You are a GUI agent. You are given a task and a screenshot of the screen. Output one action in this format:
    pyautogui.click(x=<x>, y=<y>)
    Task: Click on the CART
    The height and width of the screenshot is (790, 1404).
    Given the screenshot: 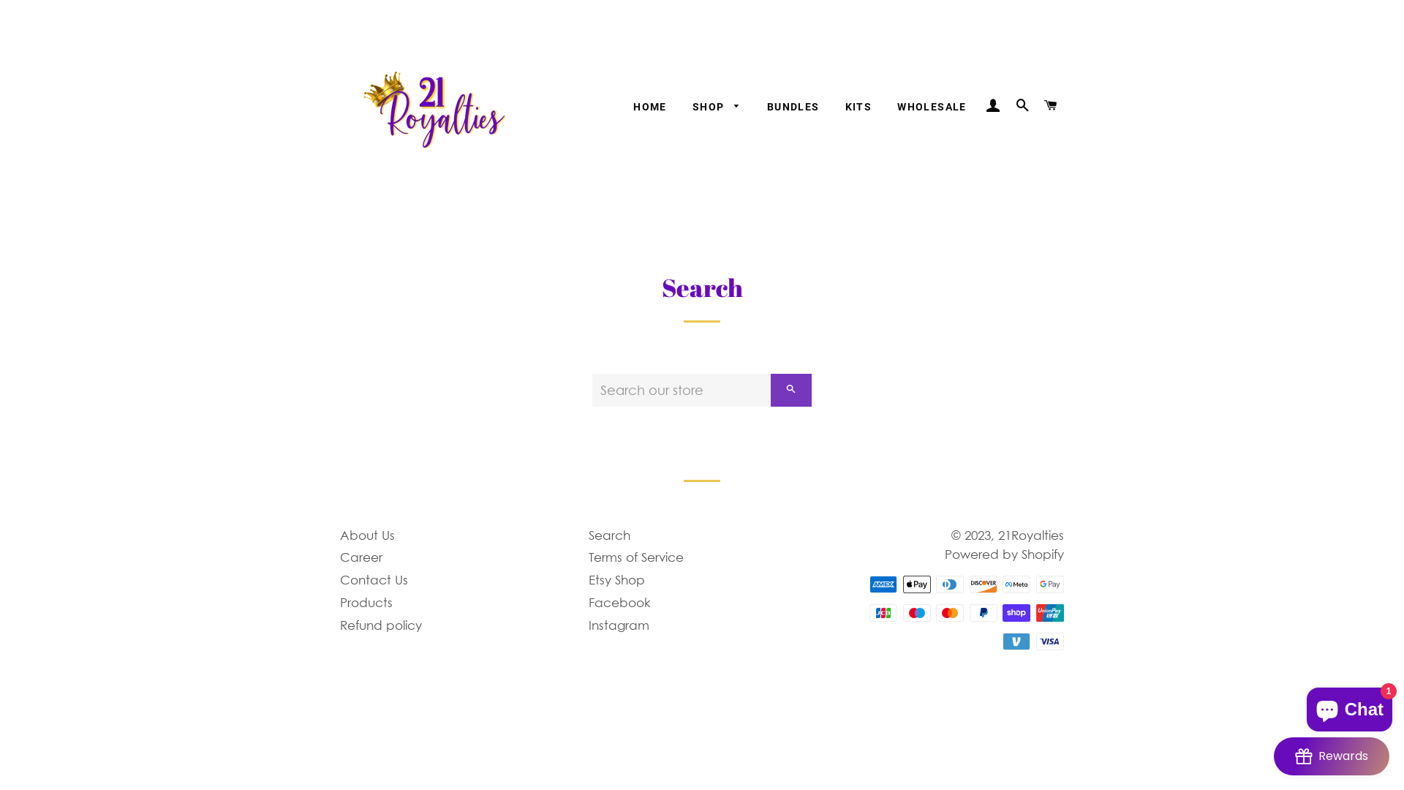 What is the action you would take?
    pyautogui.click(x=1052, y=106)
    